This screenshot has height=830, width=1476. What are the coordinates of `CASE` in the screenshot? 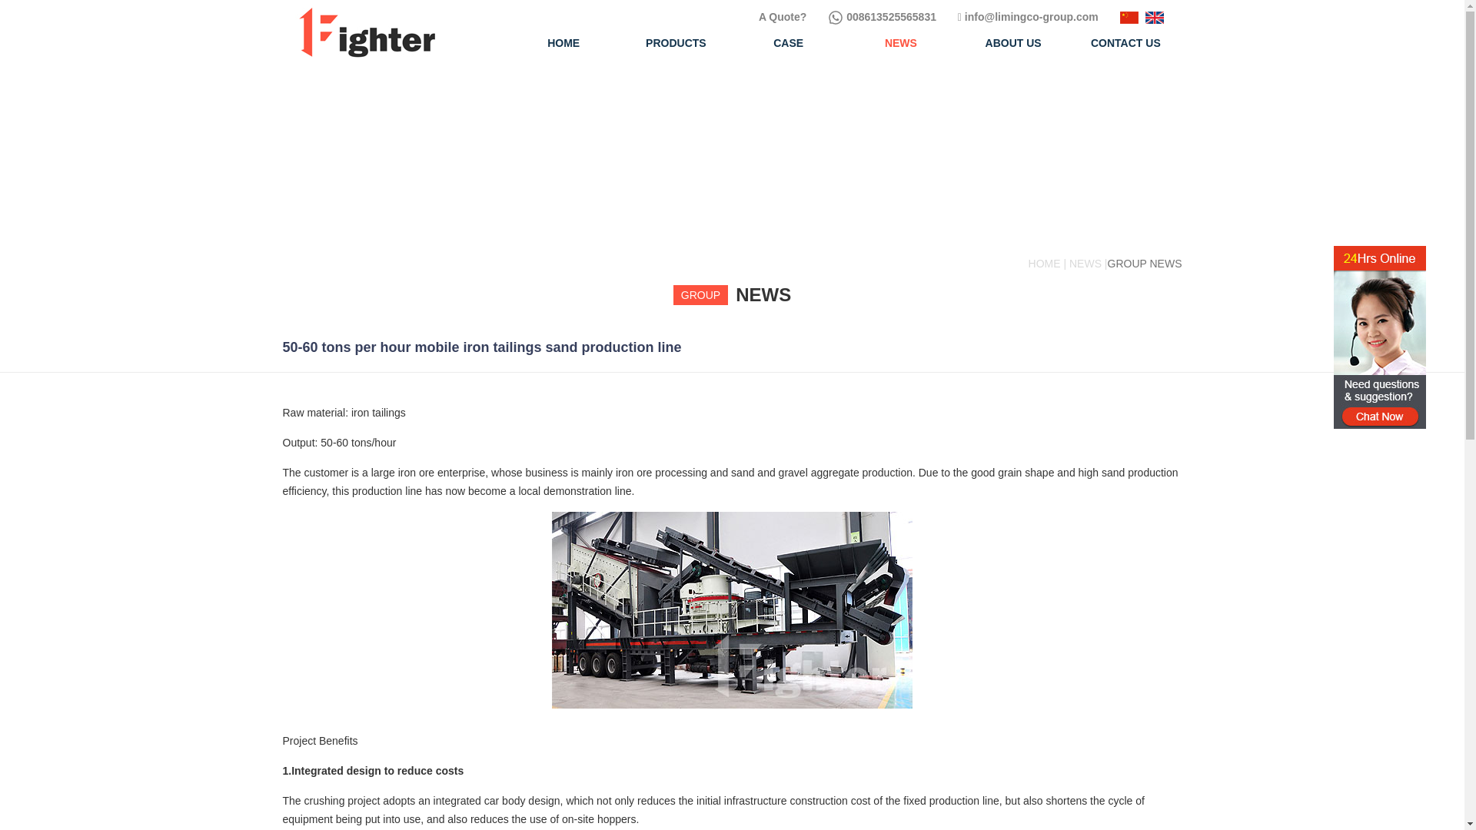 It's located at (788, 40).